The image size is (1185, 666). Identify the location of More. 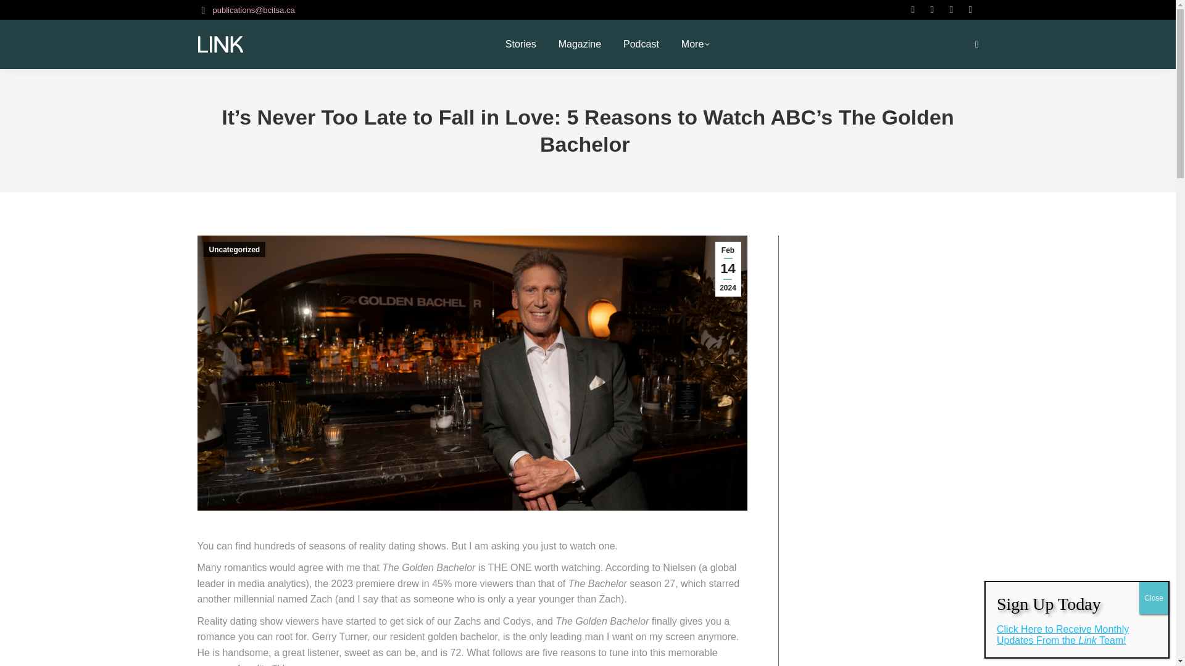
(695, 44).